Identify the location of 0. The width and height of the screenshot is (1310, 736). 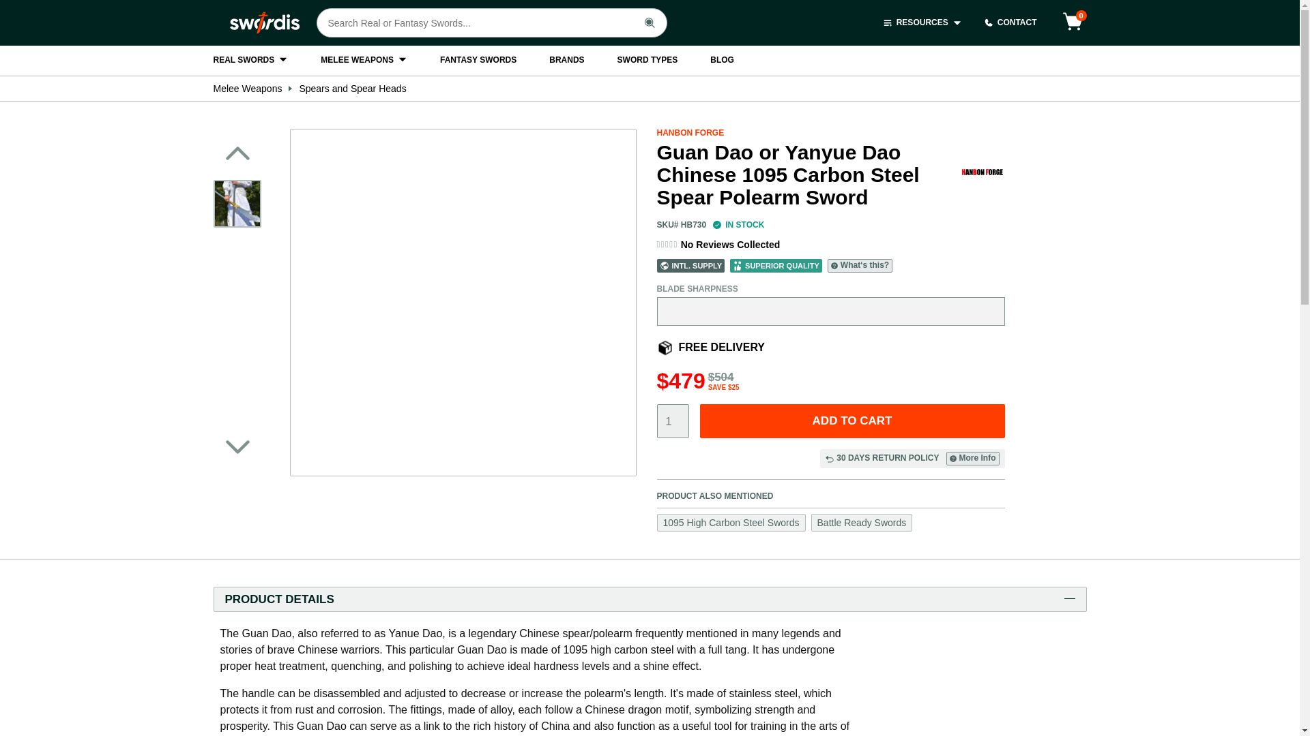
(1073, 22).